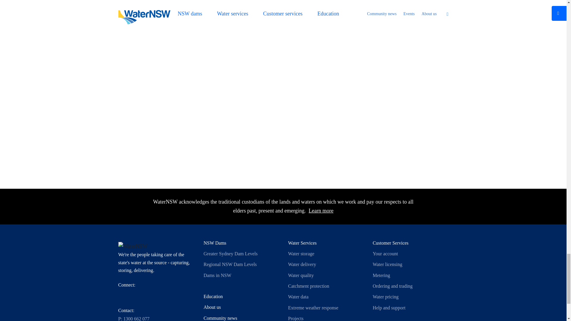 The height and width of the screenshot is (321, 571). What do you see at coordinates (149, 295) in the screenshot?
I see `Instagram` at bounding box center [149, 295].